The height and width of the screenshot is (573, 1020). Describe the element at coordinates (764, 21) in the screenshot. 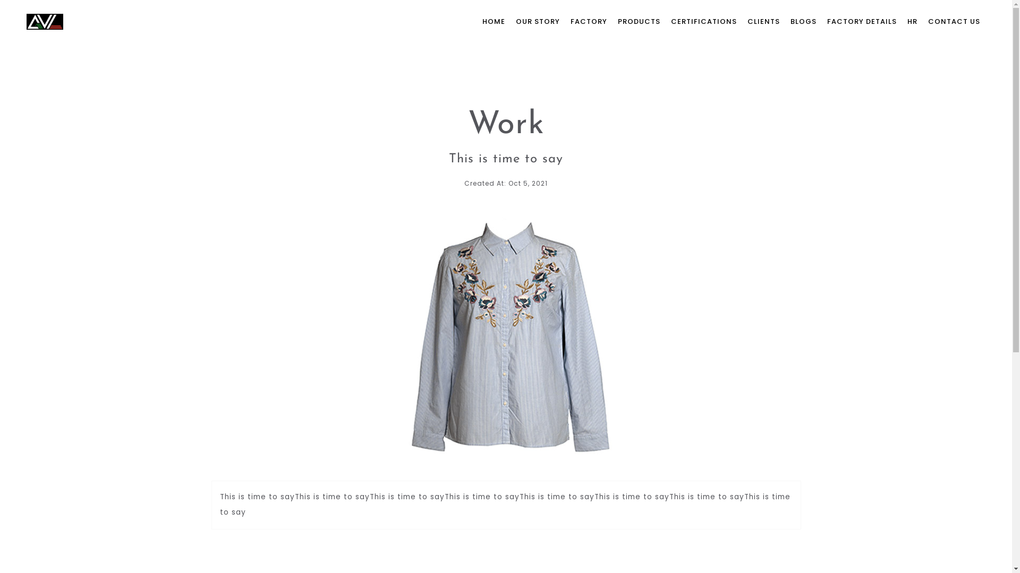

I see `CLIENTS` at that location.